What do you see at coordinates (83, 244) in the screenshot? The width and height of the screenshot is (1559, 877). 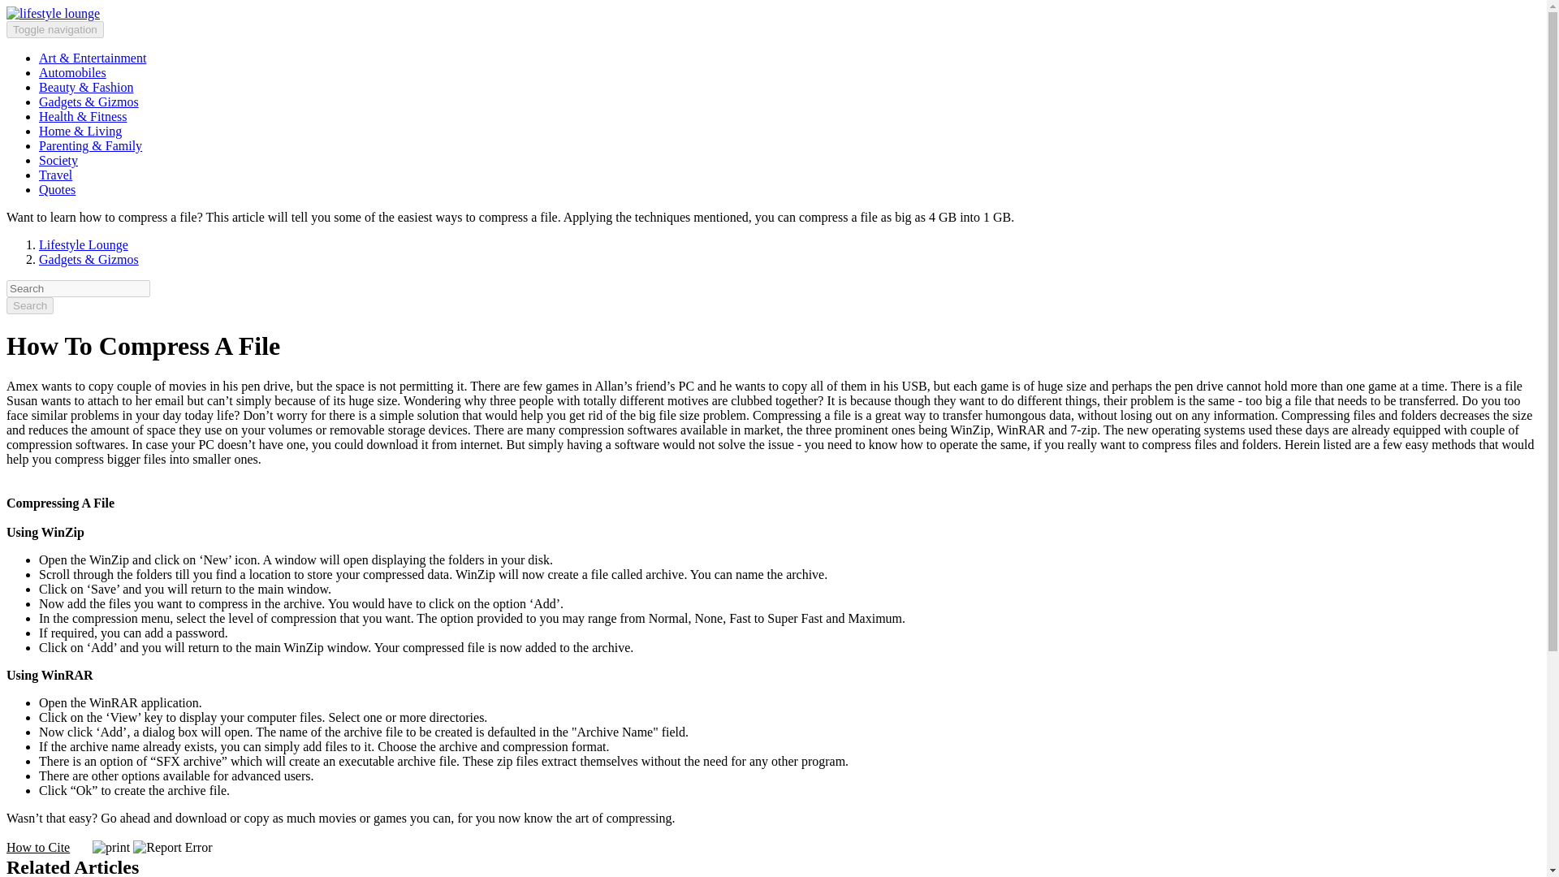 I see `Lifestyle Lounge` at bounding box center [83, 244].